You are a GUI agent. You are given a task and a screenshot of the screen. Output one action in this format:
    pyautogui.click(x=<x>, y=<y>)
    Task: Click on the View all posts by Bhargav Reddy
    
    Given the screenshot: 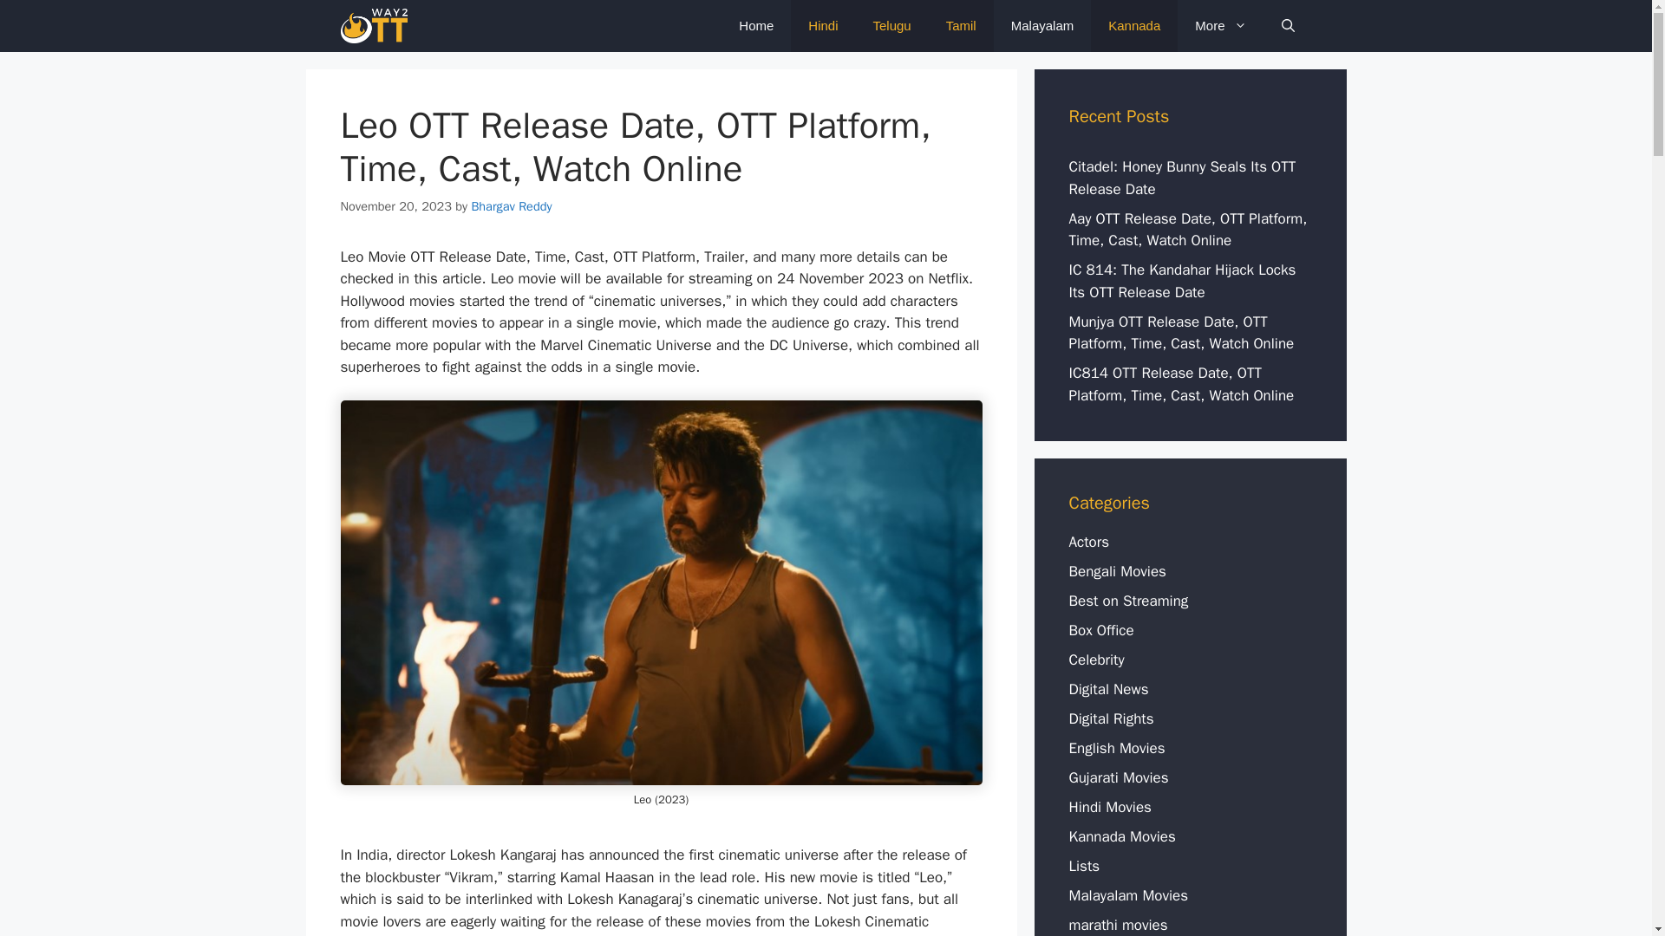 What is the action you would take?
    pyautogui.click(x=511, y=206)
    